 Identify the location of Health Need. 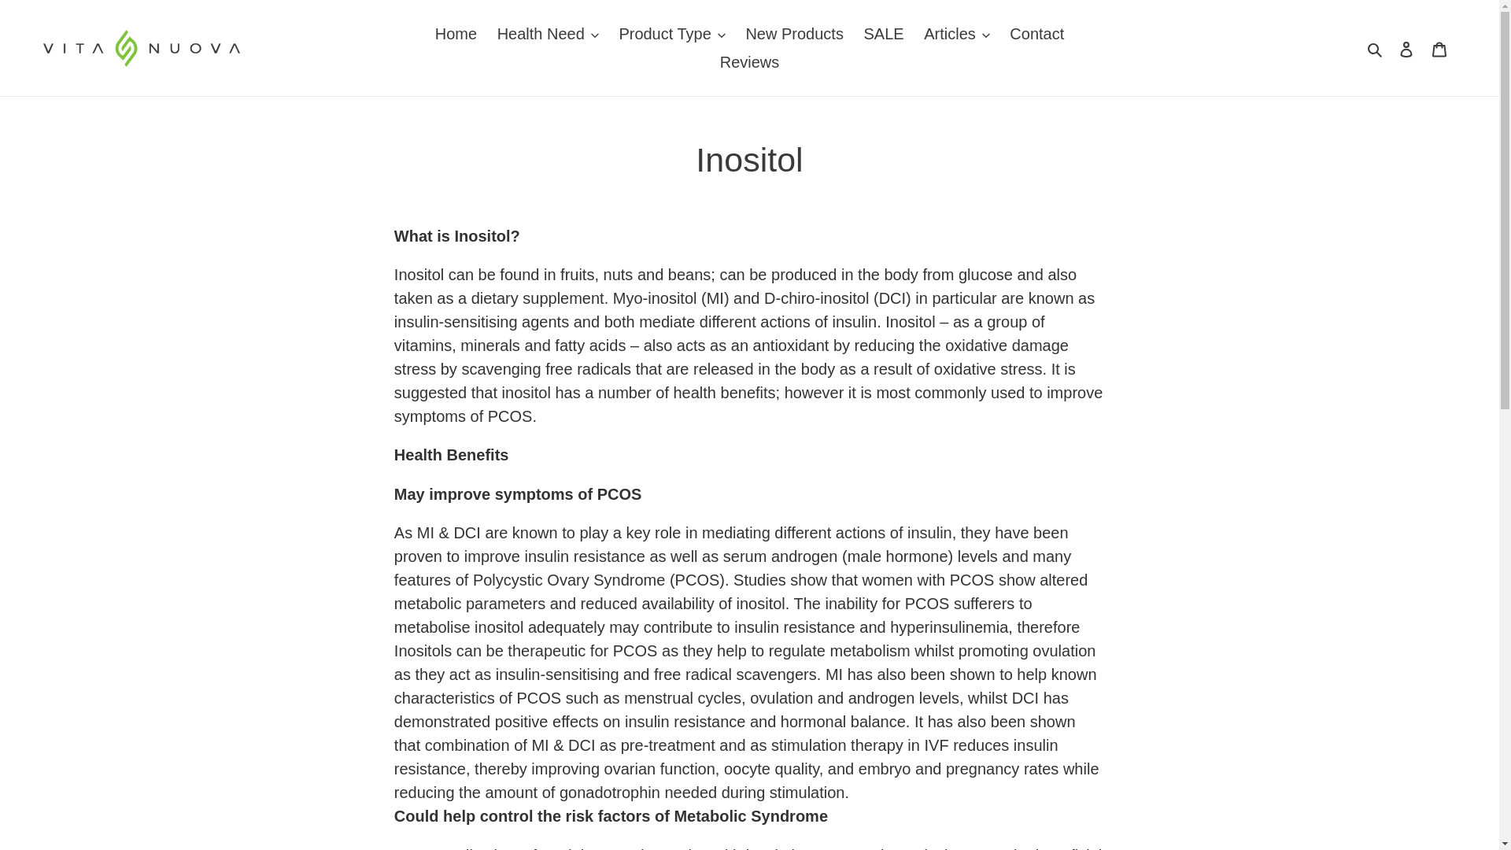
(548, 33).